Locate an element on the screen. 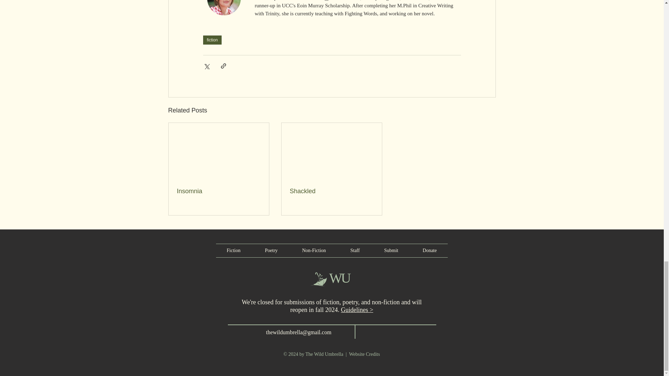 The height and width of the screenshot is (376, 669). Fiction is located at coordinates (233, 250).